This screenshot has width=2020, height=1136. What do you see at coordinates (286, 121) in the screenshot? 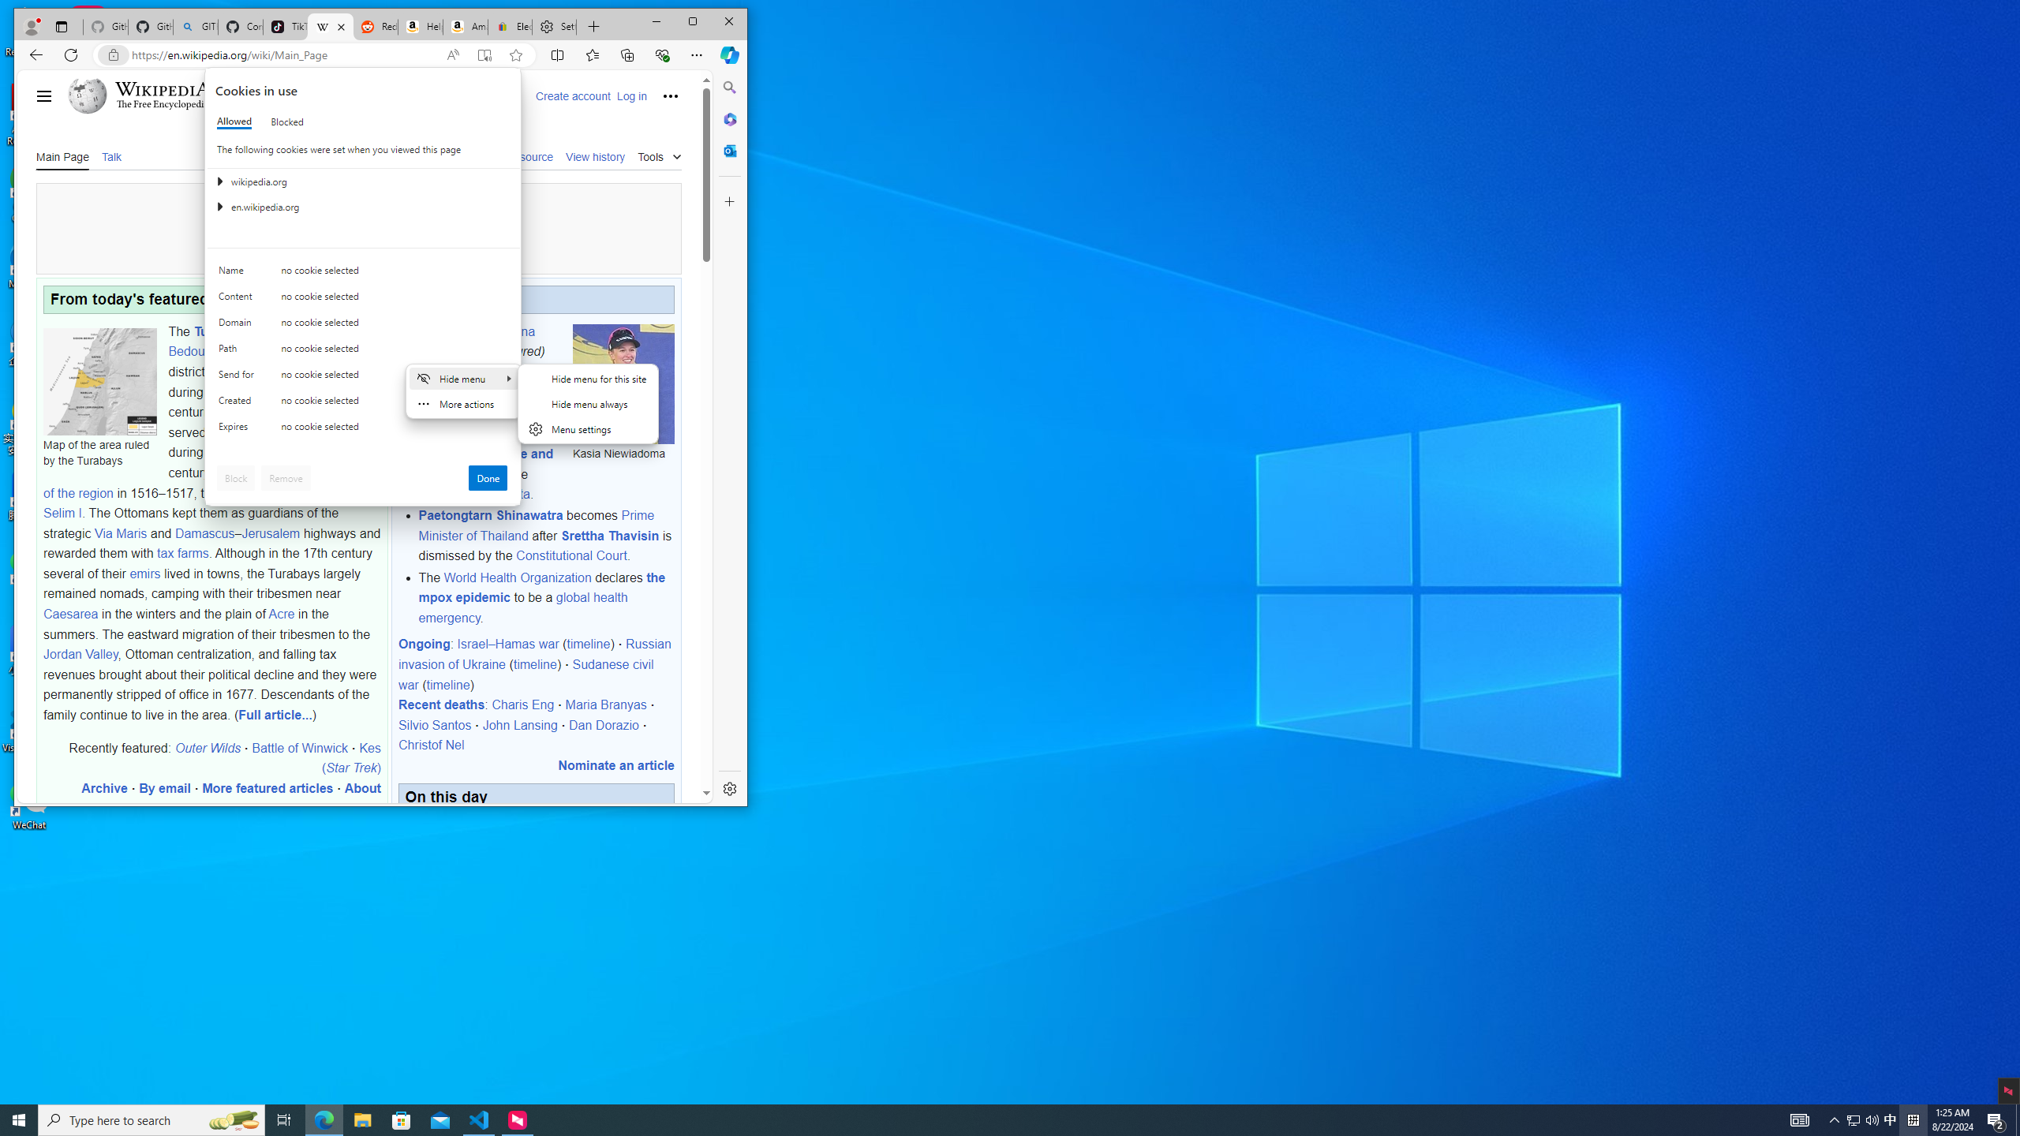
I see `Blocked` at bounding box center [286, 121].